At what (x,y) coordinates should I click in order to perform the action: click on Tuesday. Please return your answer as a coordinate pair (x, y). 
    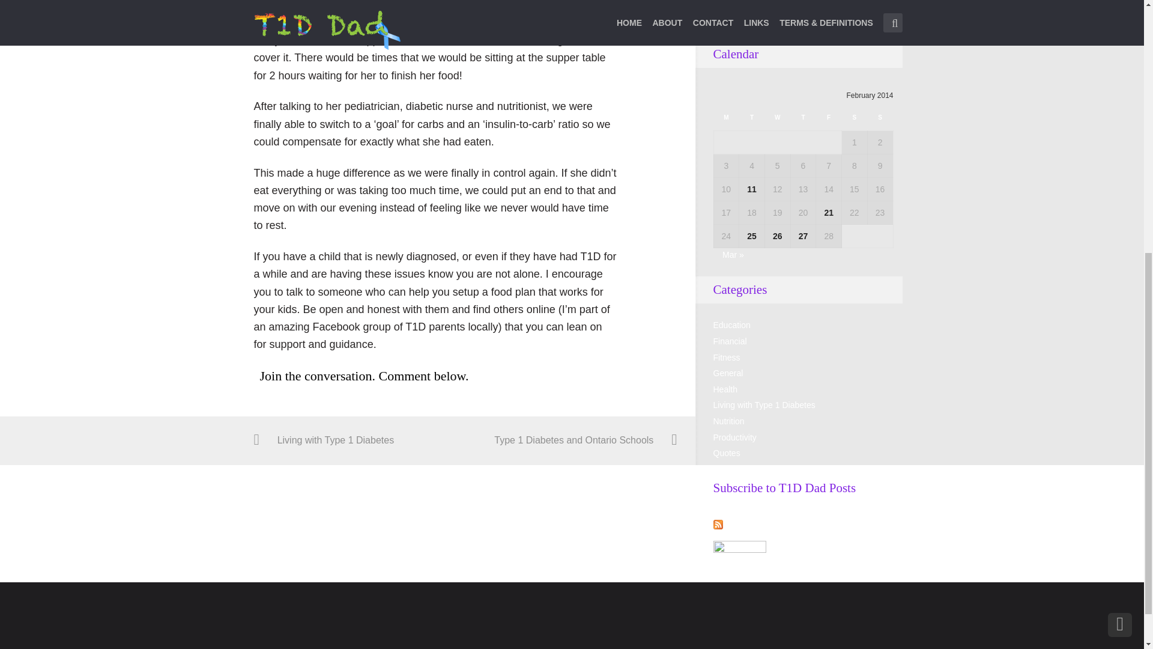
    Looking at the image, I should click on (752, 121).